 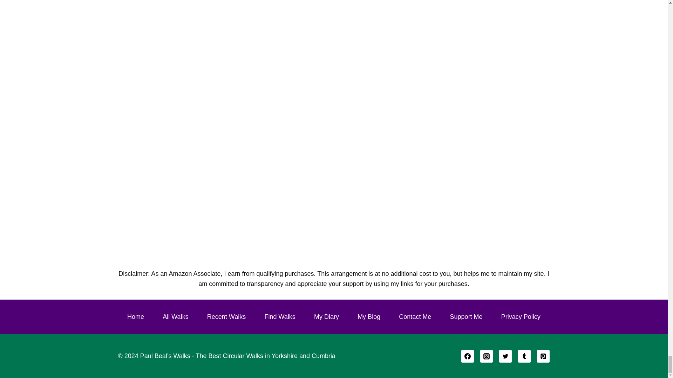 I want to click on All Walks, so click(x=176, y=317).